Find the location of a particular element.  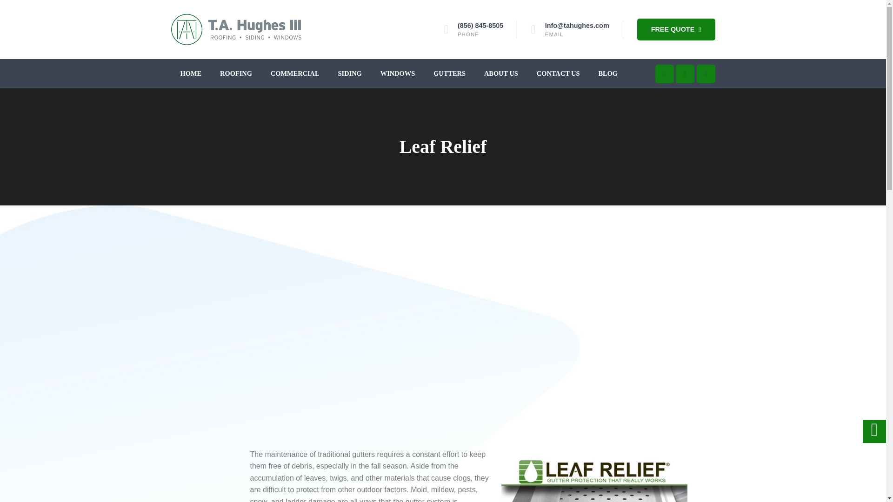

HOME is located at coordinates (191, 73).